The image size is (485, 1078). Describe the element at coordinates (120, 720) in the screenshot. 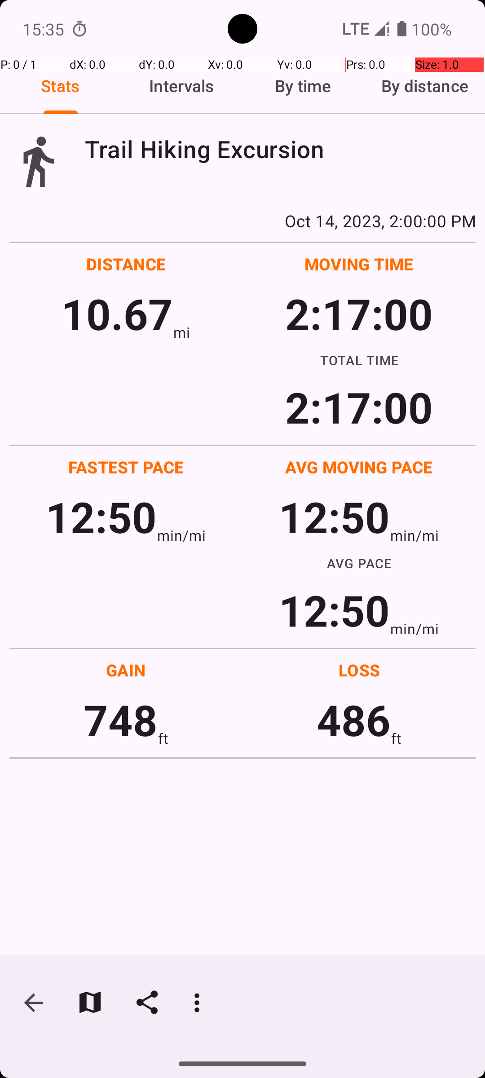

I see `748` at that location.